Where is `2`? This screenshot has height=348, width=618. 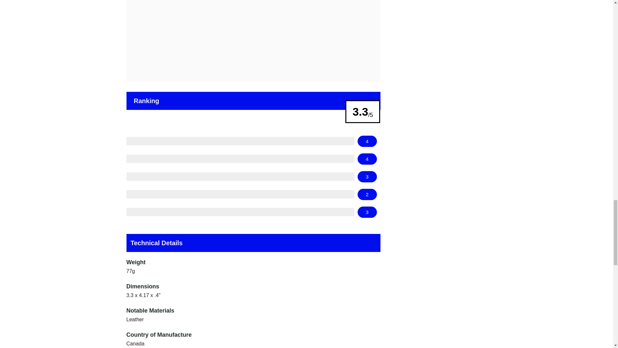
2 is located at coordinates (367, 195).